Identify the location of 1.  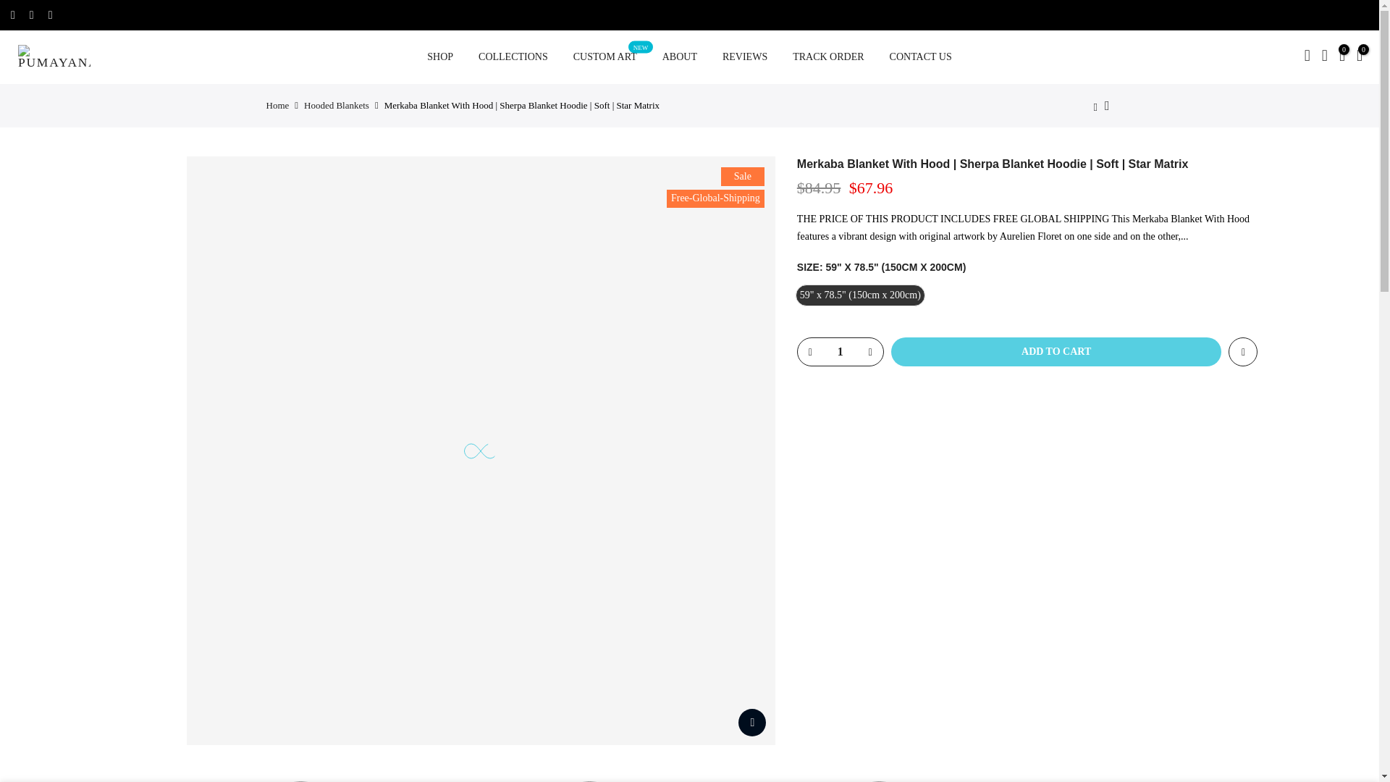
(840, 352).